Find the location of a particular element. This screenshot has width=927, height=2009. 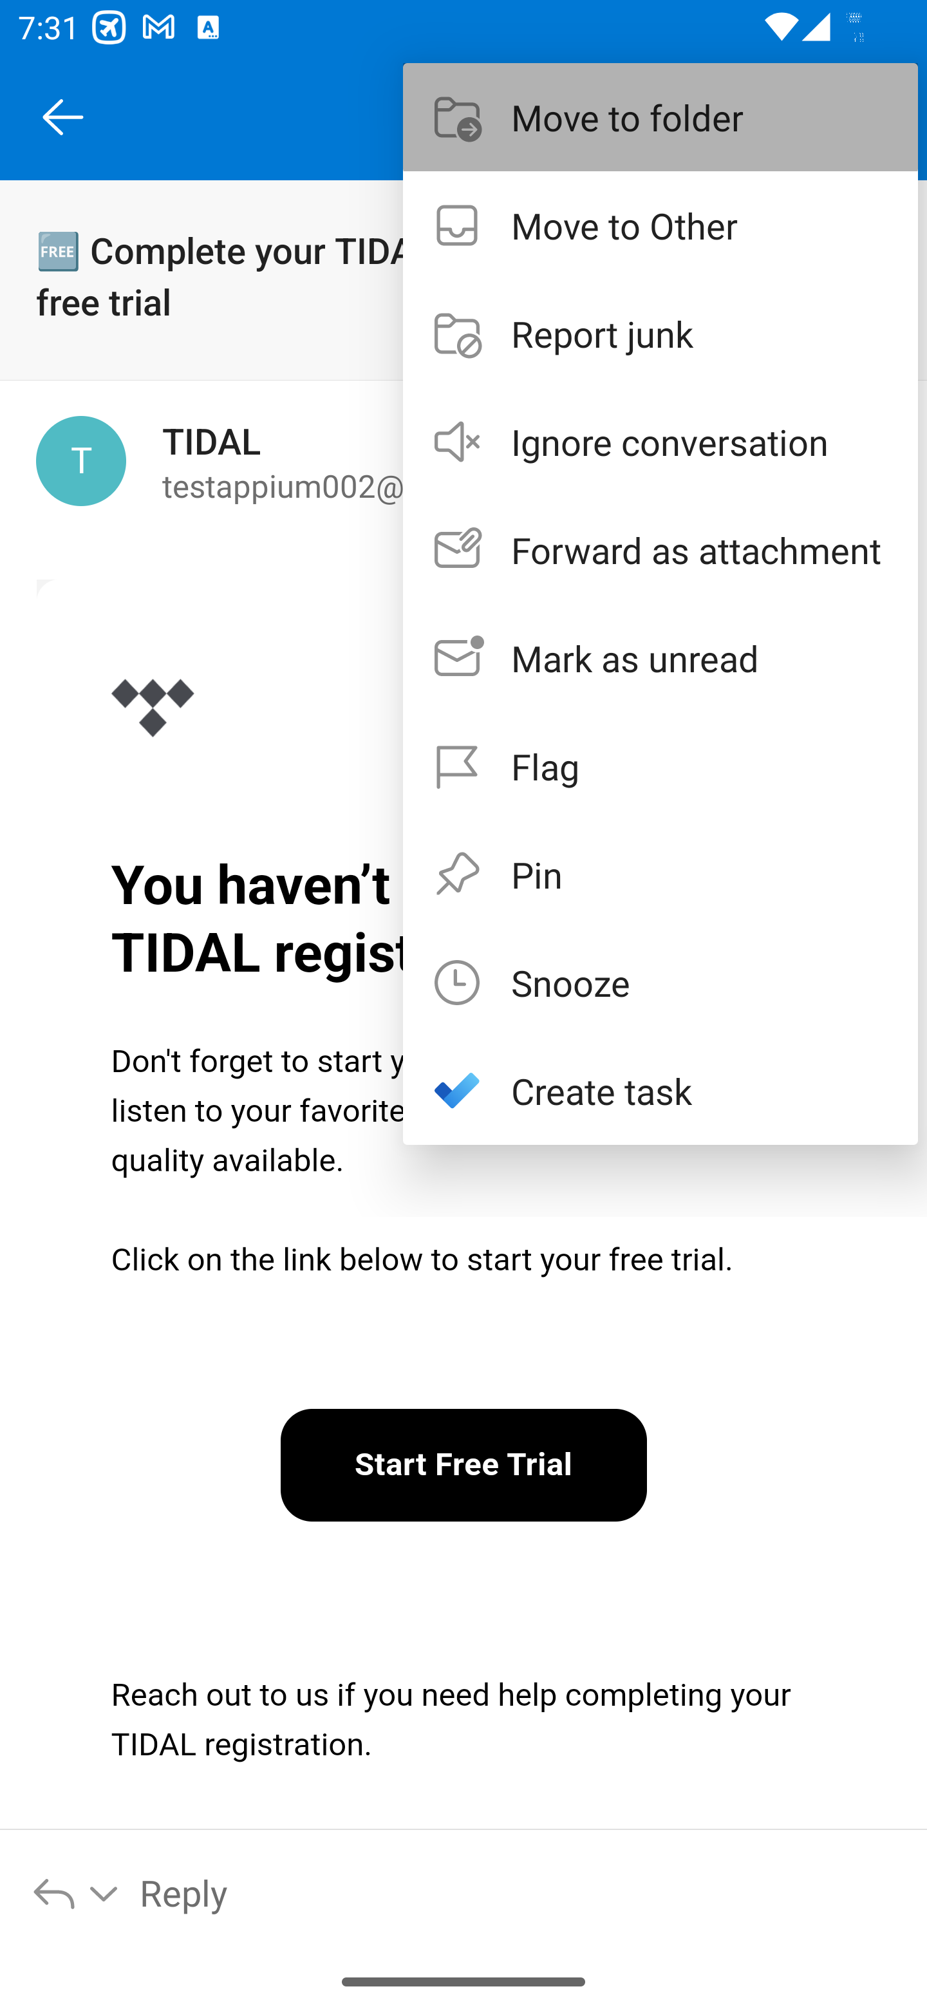

Report junk is located at coordinates (660, 334).